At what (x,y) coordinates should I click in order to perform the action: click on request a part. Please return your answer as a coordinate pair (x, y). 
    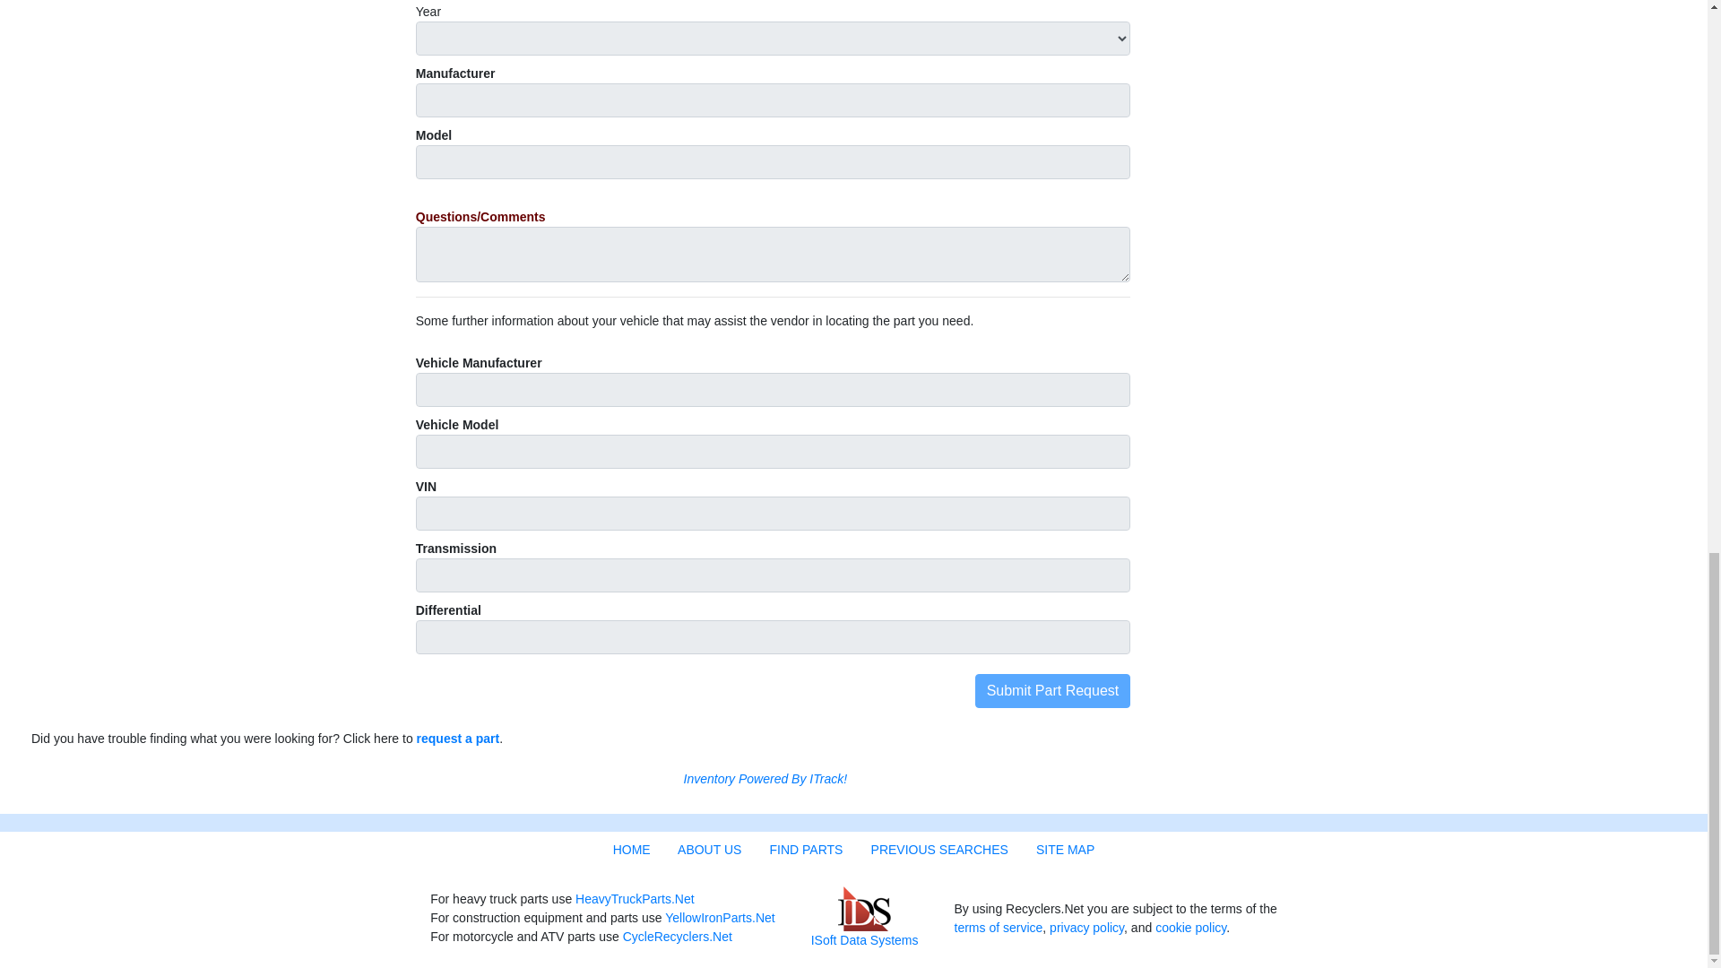
    Looking at the image, I should click on (458, 739).